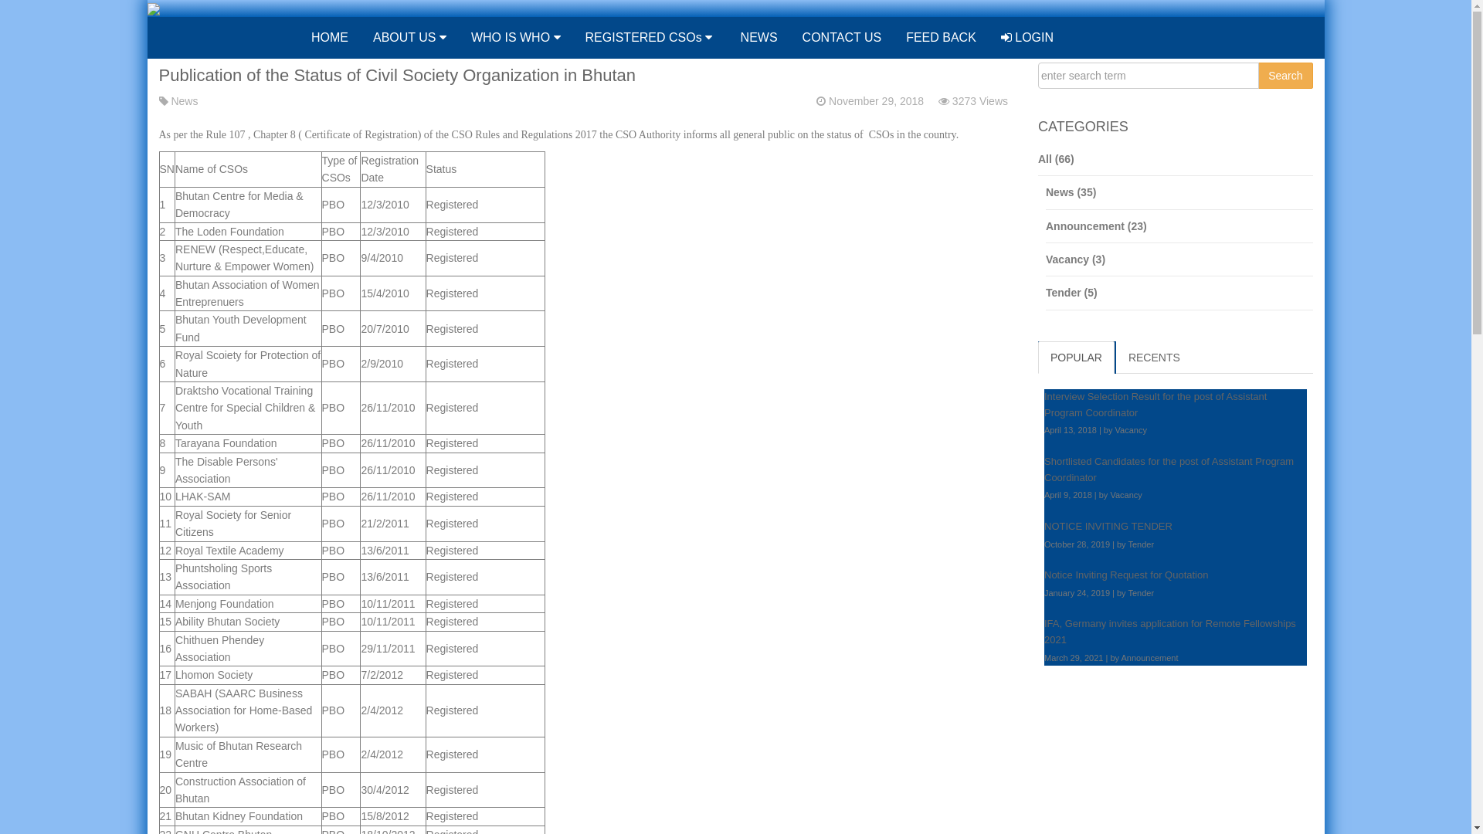 The image size is (1483, 834). I want to click on POPULAR, so click(1077, 358).